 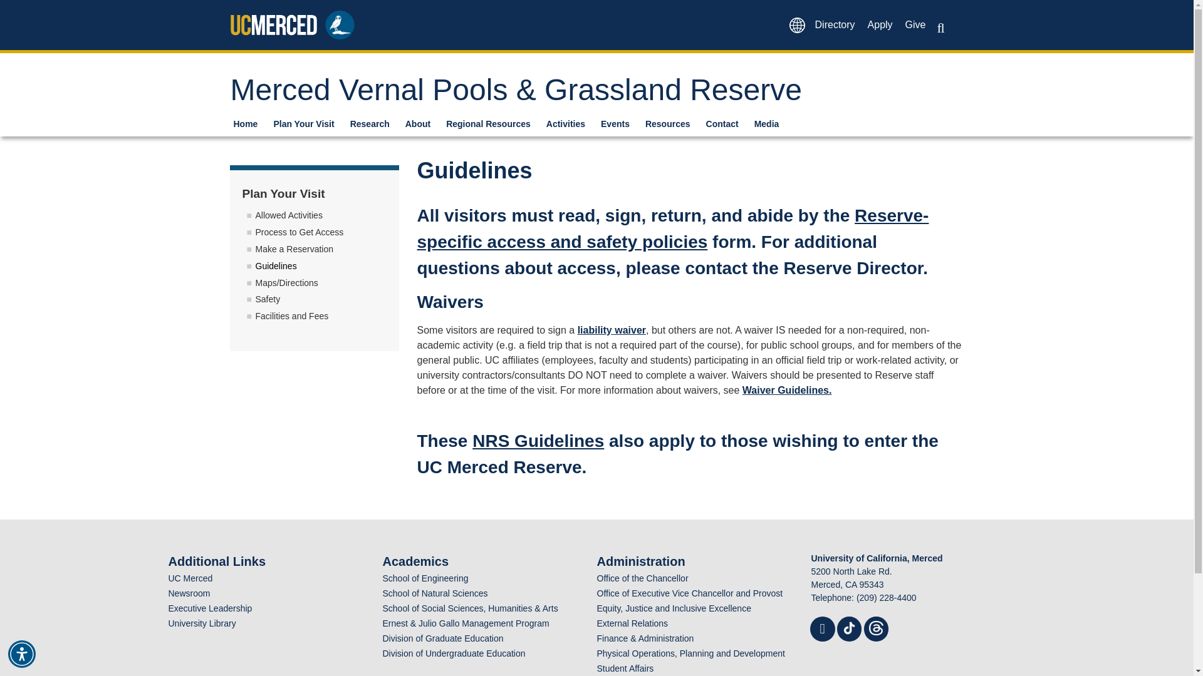 What do you see at coordinates (492, 123) in the screenshot?
I see `Regional Resources` at bounding box center [492, 123].